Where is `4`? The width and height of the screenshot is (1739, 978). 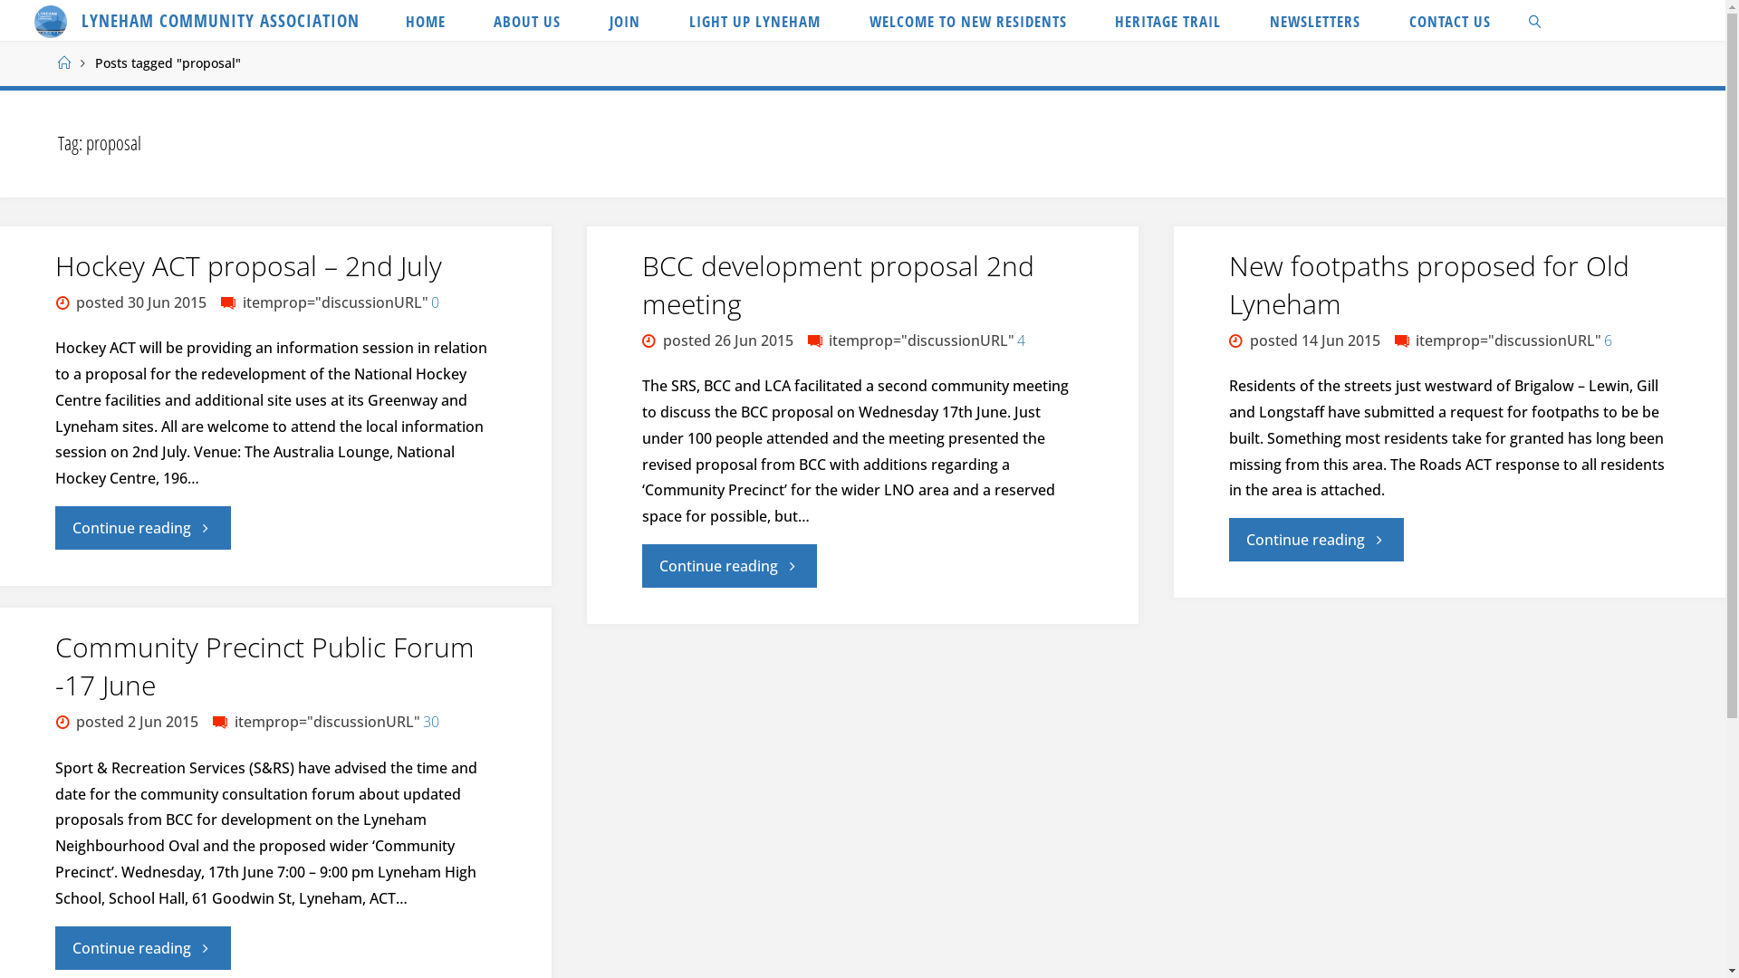 4 is located at coordinates (1020, 340).